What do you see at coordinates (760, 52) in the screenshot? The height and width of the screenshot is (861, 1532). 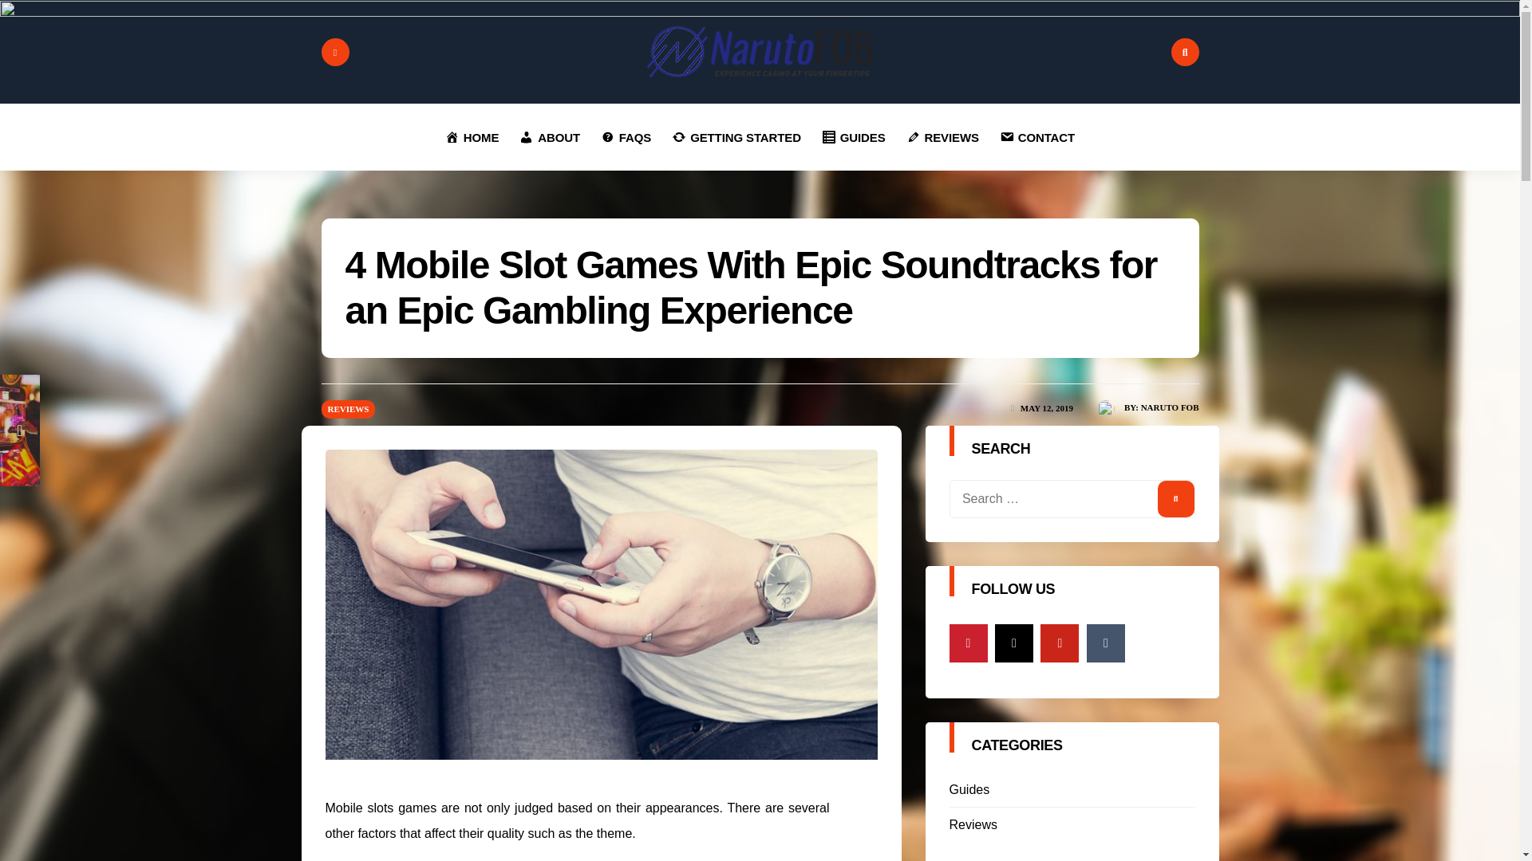 I see `Narutologo` at bounding box center [760, 52].